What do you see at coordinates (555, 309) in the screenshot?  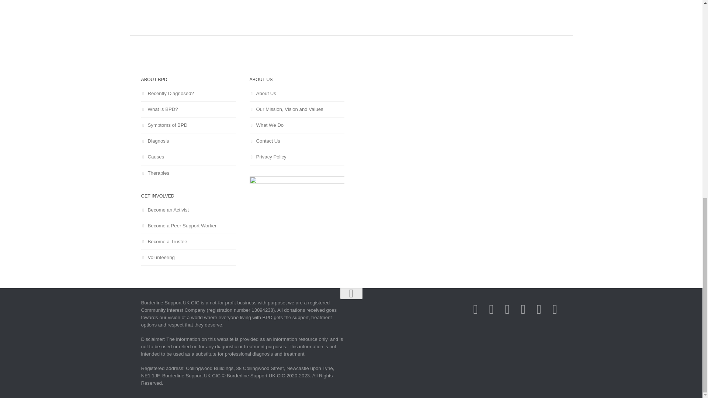 I see `Follow us on Pinterest` at bounding box center [555, 309].